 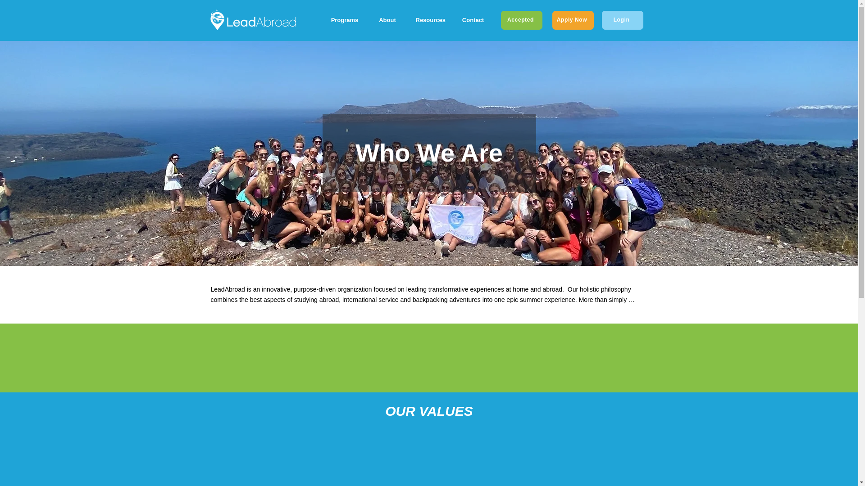 I want to click on Login, so click(x=623, y=20).